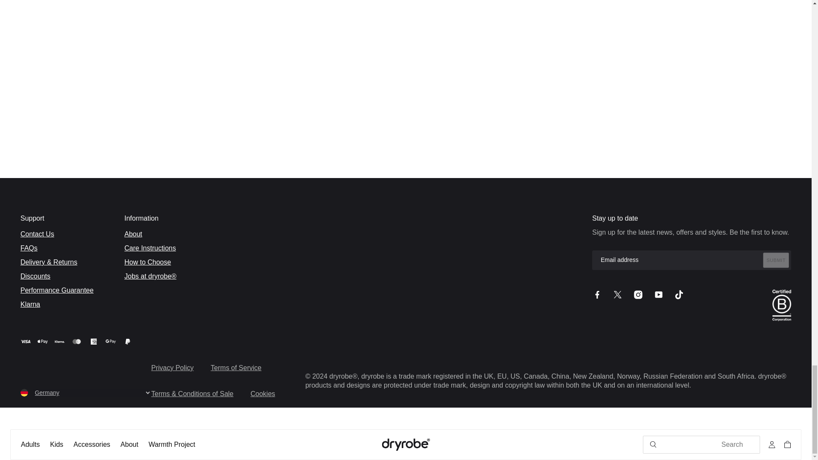 The image size is (818, 460). What do you see at coordinates (26, 342) in the screenshot?
I see `visa` at bounding box center [26, 342].